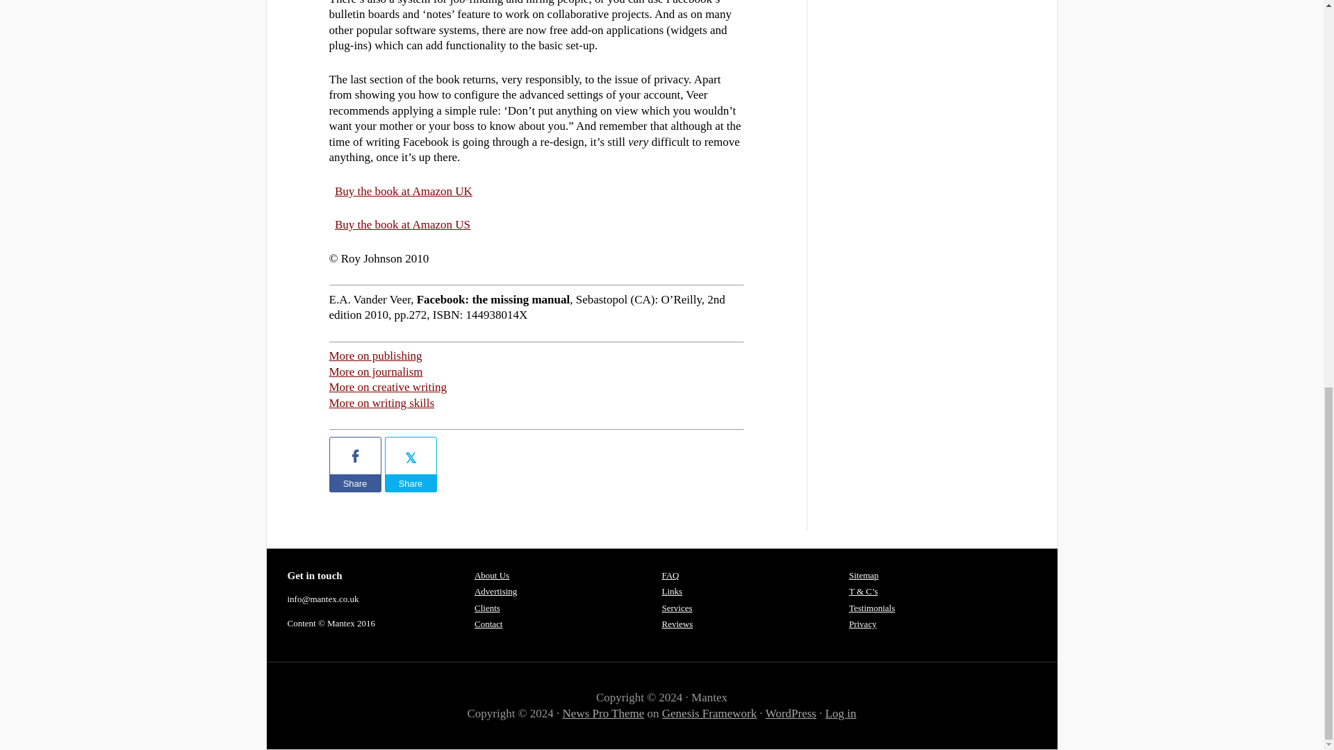 Image resolution: width=1334 pixels, height=750 pixels. I want to click on Advertising, so click(496, 590).